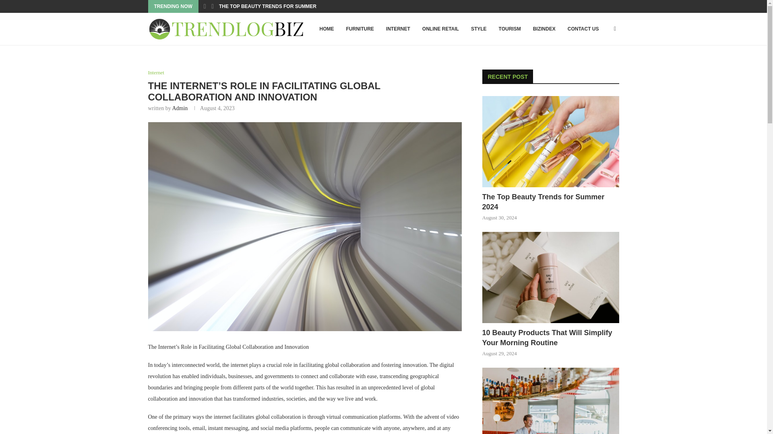 Image resolution: width=773 pixels, height=434 pixels. I want to click on Internet, so click(156, 72).